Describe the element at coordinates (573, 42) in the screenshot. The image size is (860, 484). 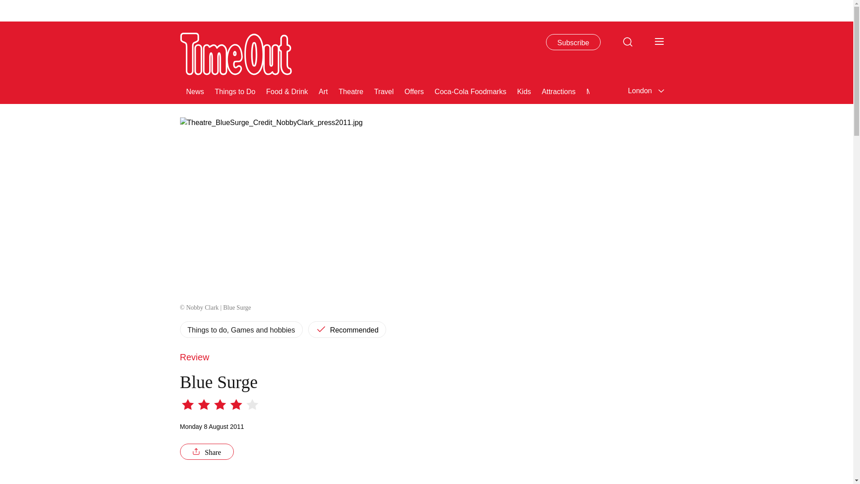
I see `Subscribe` at that location.